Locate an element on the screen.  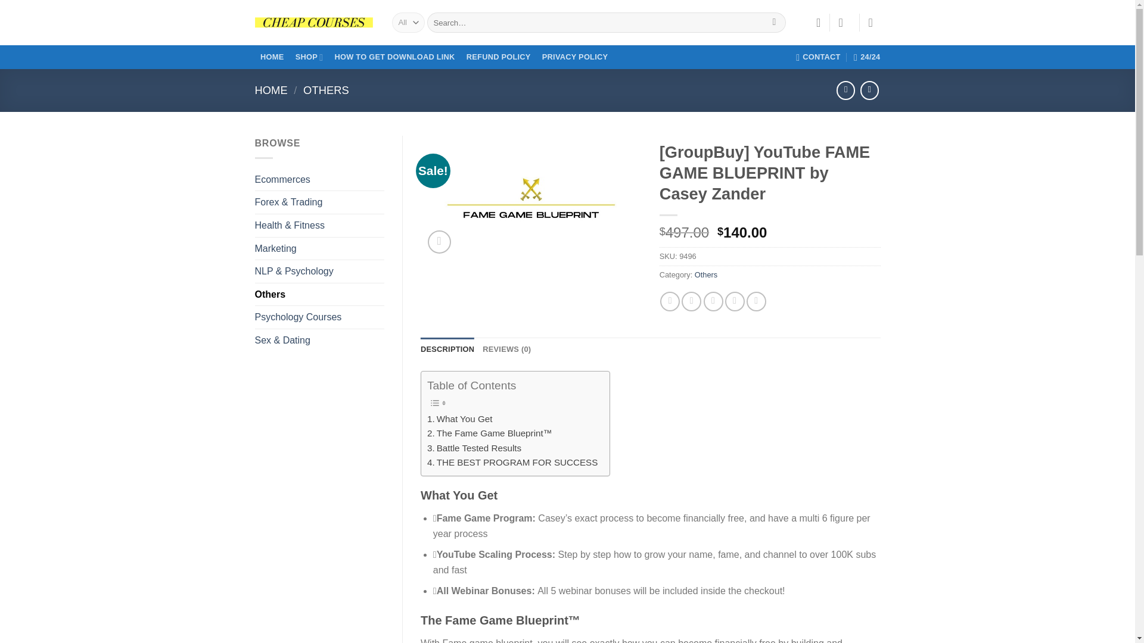
Ecommerces is located at coordinates (319, 179).